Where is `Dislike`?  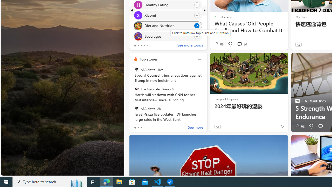
Dislike is located at coordinates (311, 126).